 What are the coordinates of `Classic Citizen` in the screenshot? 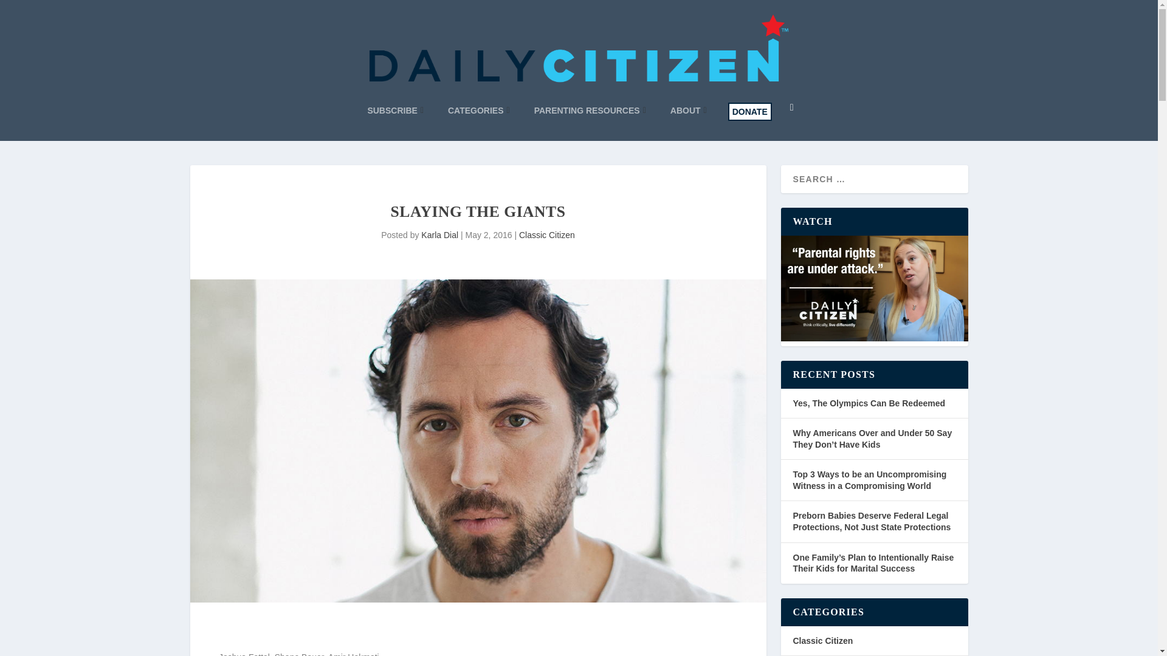 It's located at (547, 235).